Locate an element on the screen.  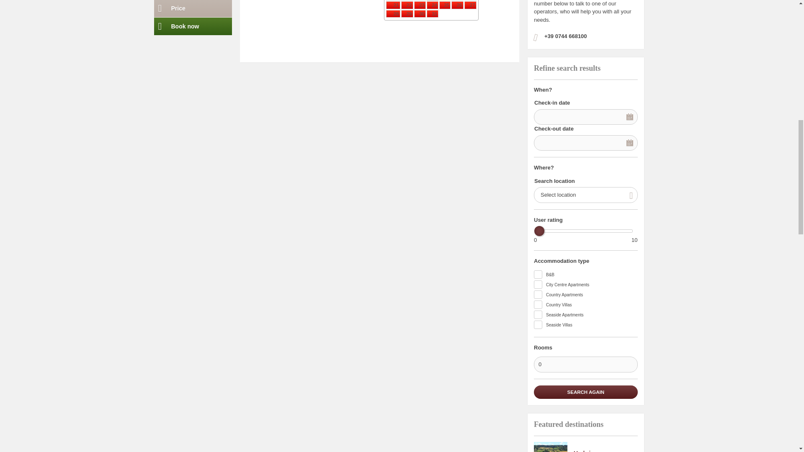
Price is located at coordinates (193, 8).